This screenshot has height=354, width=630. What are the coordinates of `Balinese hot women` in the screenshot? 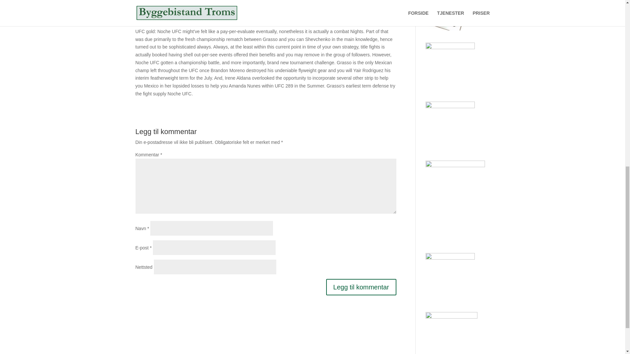 It's located at (156, 11).